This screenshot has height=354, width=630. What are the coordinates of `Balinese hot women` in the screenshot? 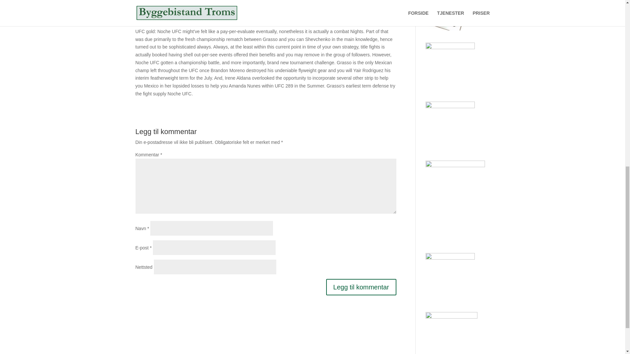 It's located at (156, 11).